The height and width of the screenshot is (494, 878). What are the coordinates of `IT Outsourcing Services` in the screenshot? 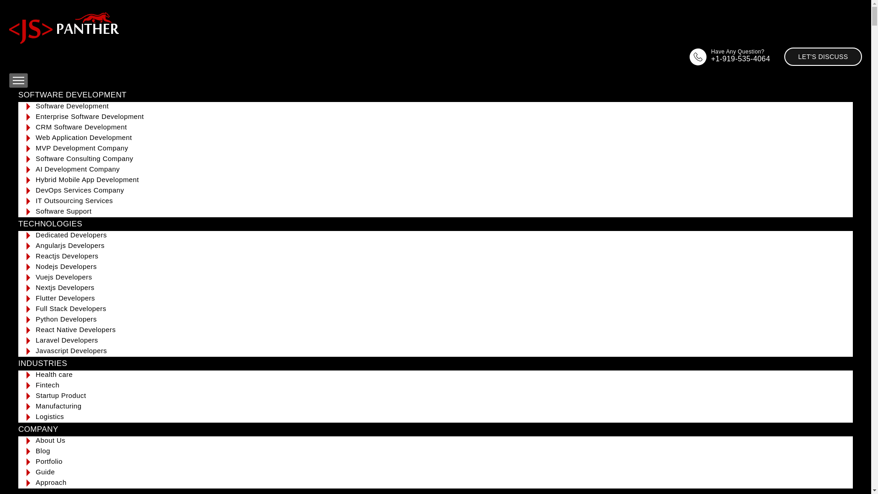 It's located at (74, 200).